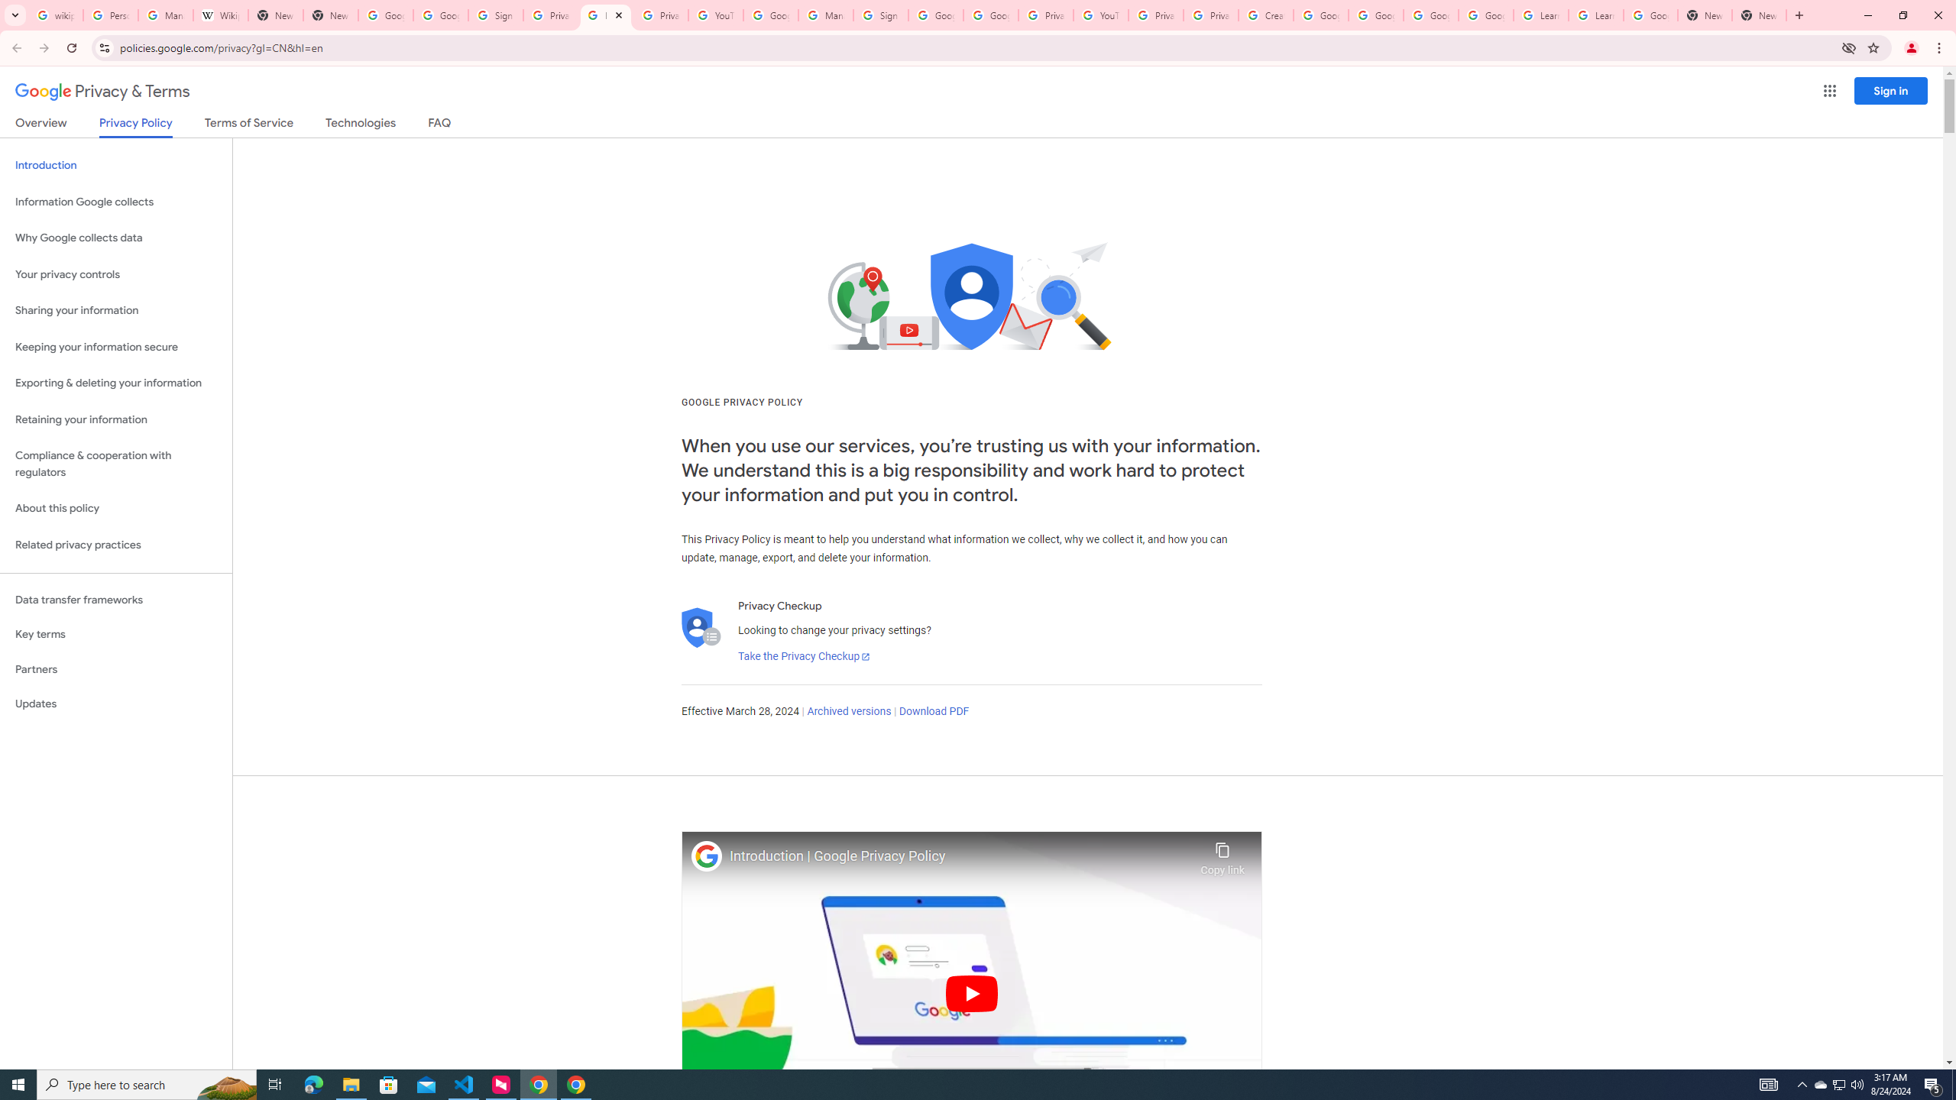  Describe the element at coordinates (1759, 15) in the screenshot. I see `New Tab` at that location.